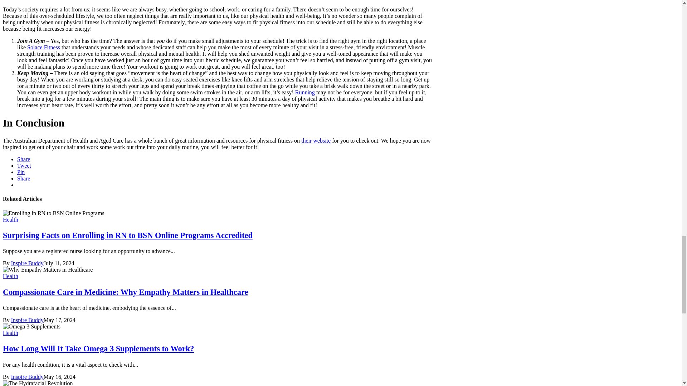  I want to click on Posts by Inspire Buddy, so click(27, 377).